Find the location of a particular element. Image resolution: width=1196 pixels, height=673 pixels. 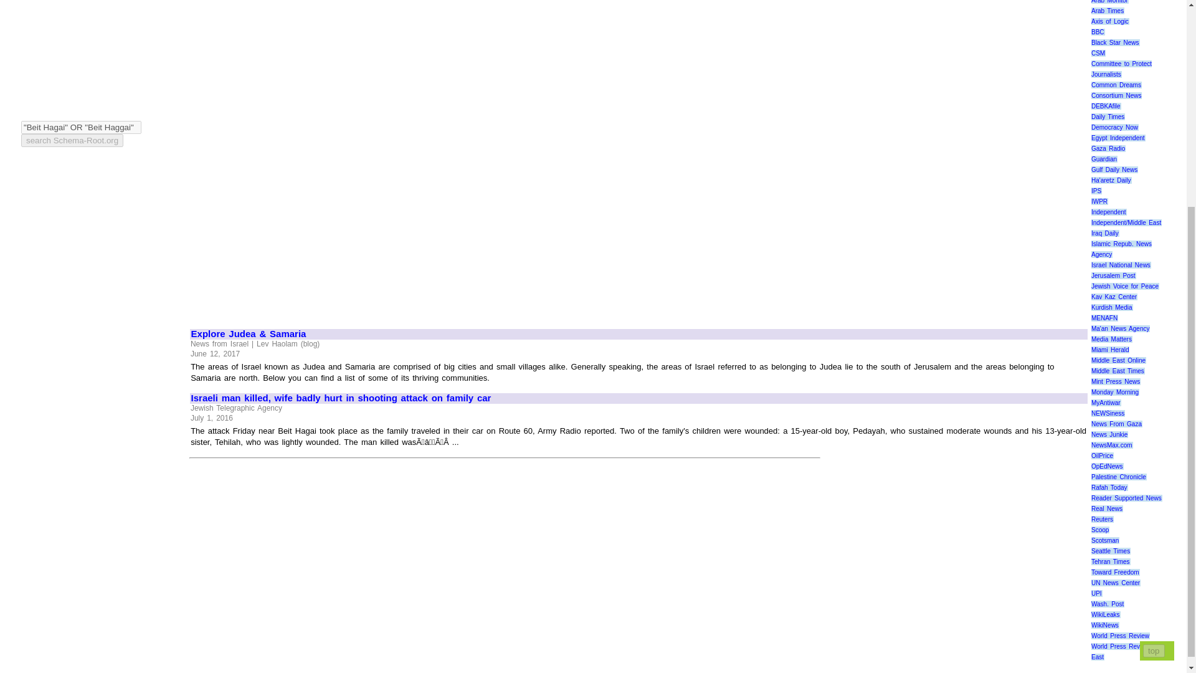

Black Star News is located at coordinates (1115, 42).